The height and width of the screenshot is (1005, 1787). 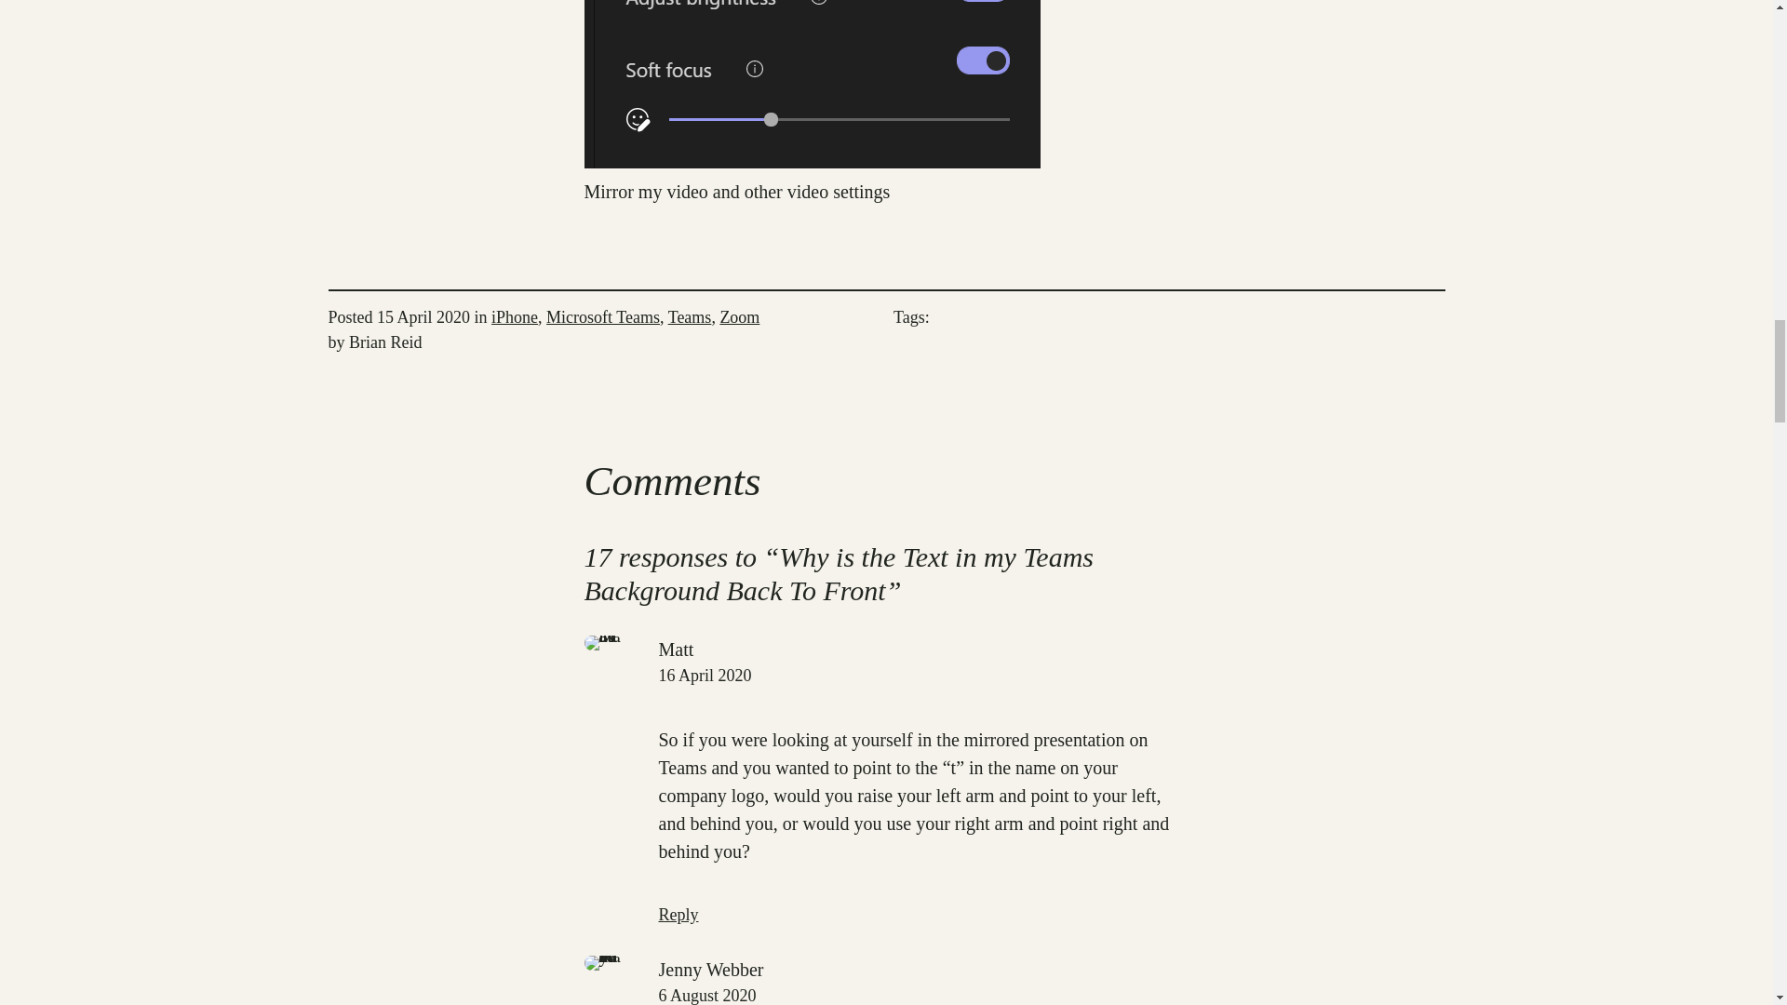 What do you see at coordinates (603, 316) in the screenshot?
I see `Microsoft Teams` at bounding box center [603, 316].